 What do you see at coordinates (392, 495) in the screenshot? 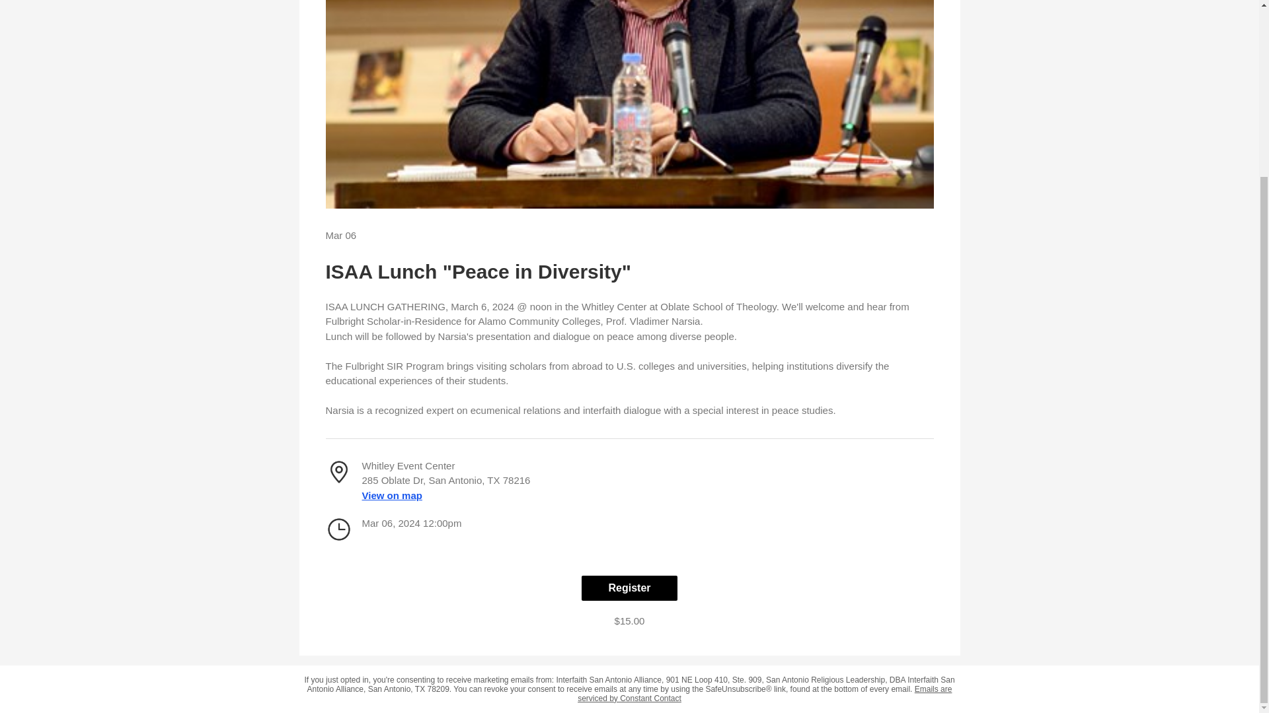
I see `View on map` at bounding box center [392, 495].